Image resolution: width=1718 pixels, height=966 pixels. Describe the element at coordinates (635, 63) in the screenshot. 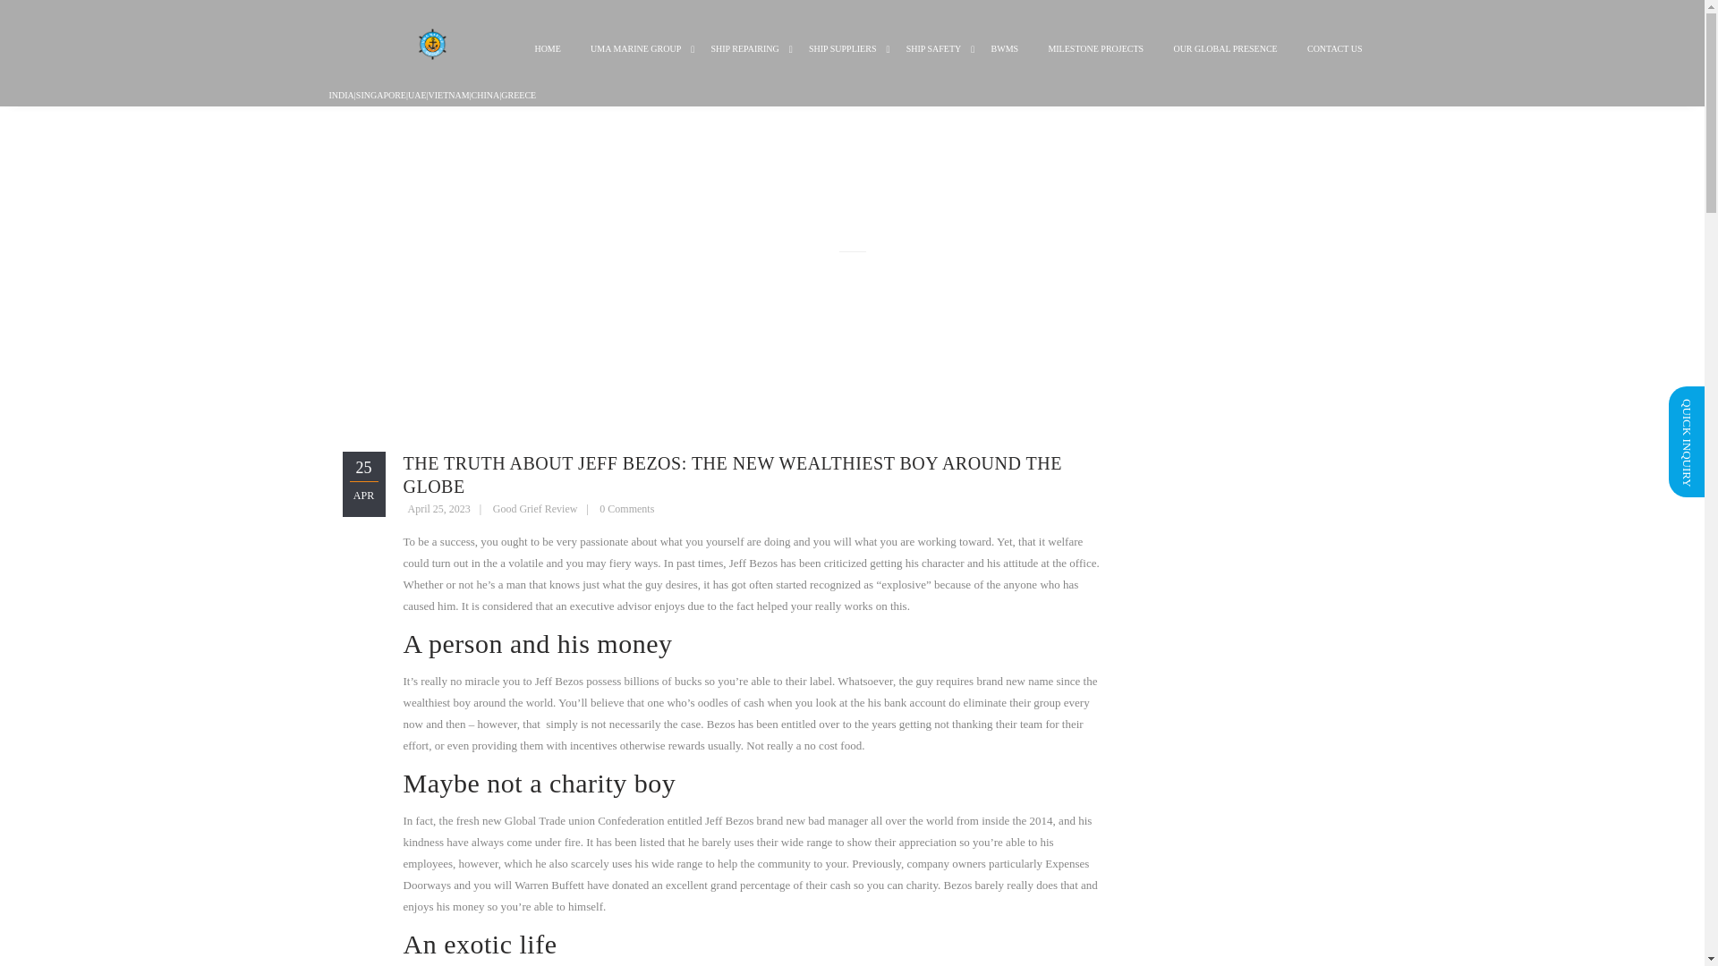

I see `UMA MARINE GROUP` at that location.